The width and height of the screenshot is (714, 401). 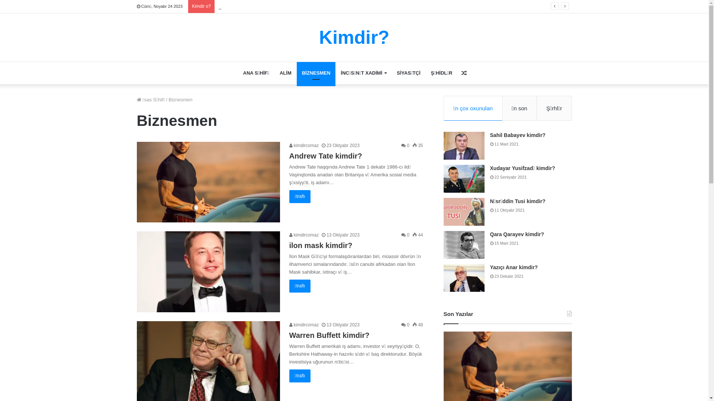 I want to click on Kimdir?, so click(x=354, y=38).